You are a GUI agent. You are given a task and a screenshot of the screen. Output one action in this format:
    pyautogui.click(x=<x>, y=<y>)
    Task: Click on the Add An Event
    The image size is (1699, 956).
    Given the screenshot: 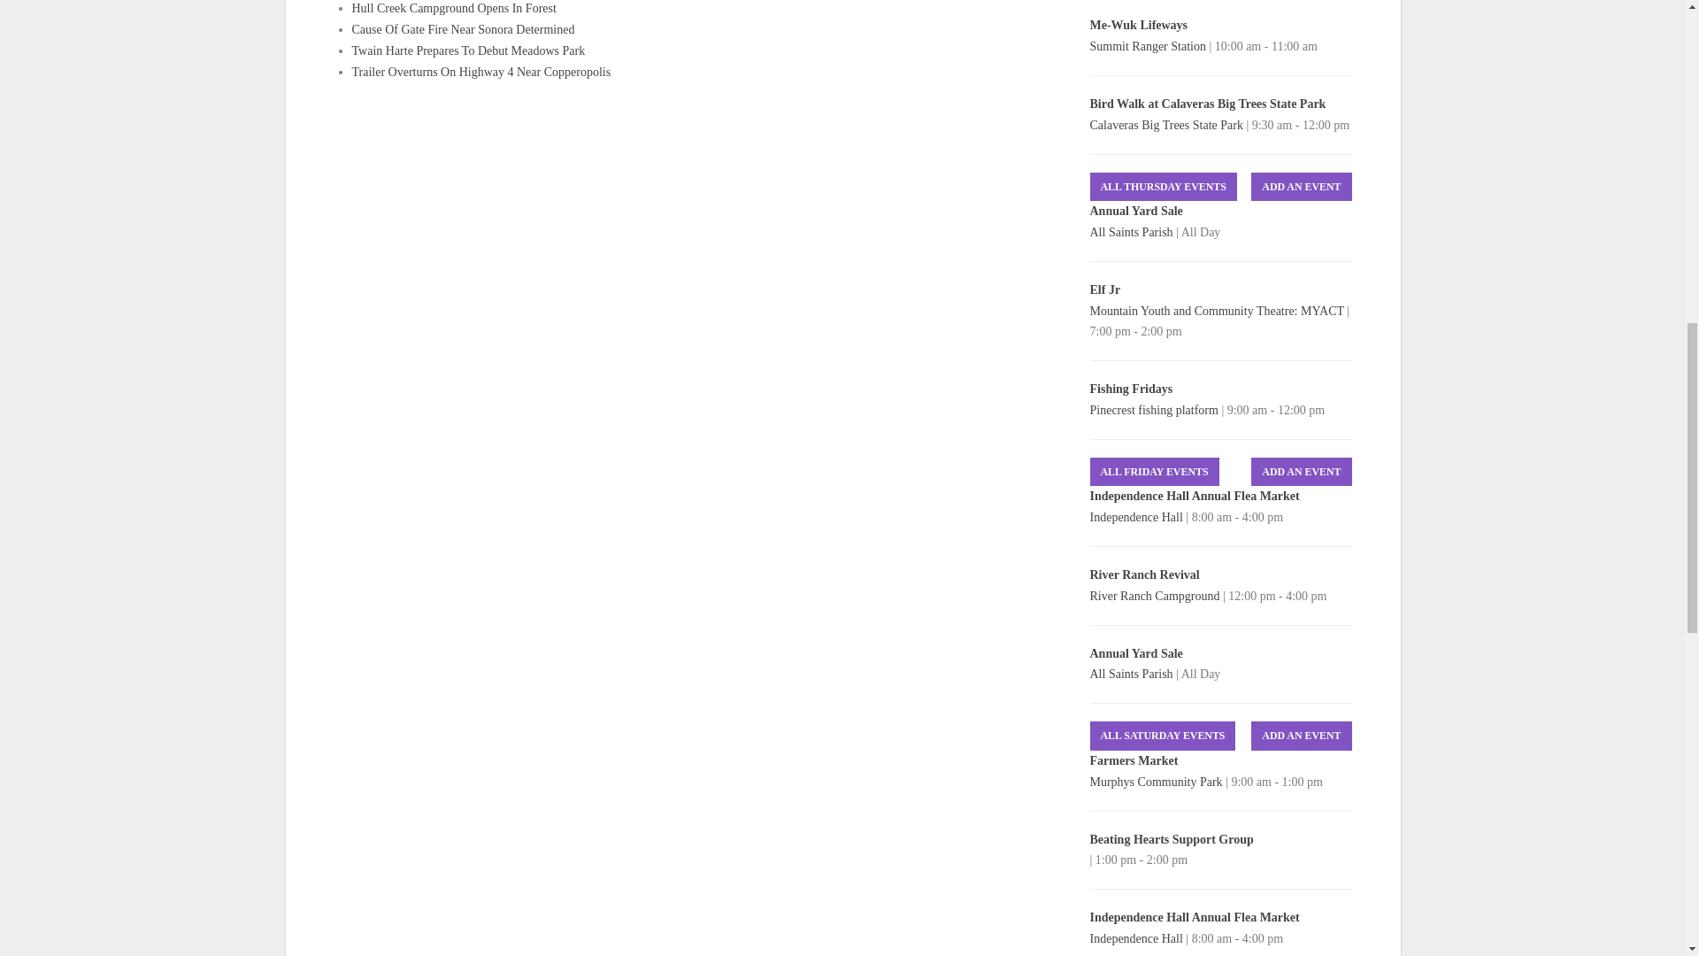 What is the action you would take?
    pyautogui.click(x=1301, y=187)
    